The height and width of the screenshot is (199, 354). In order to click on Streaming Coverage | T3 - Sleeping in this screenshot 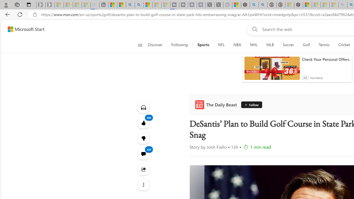, I will do `click(174, 5)`.